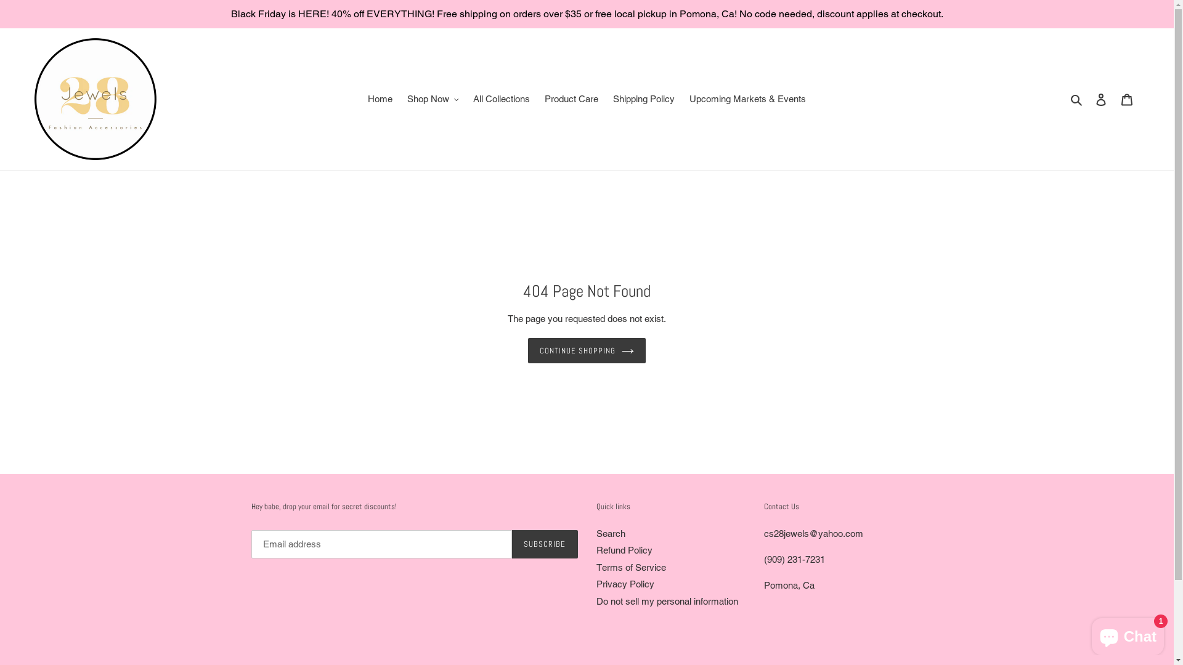 The height and width of the screenshot is (665, 1183). What do you see at coordinates (667, 601) in the screenshot?
I see `Do not sell my personal information` at bounding box center [667, 601].